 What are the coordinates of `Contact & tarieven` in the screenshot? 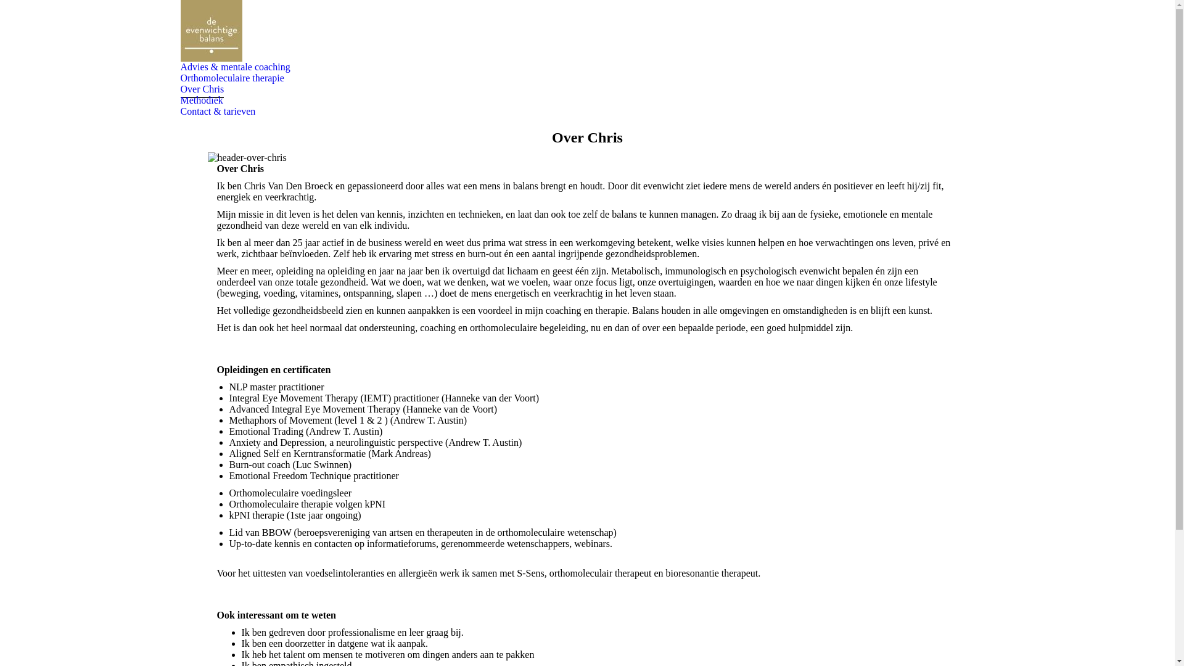 It's located at (218, 112).